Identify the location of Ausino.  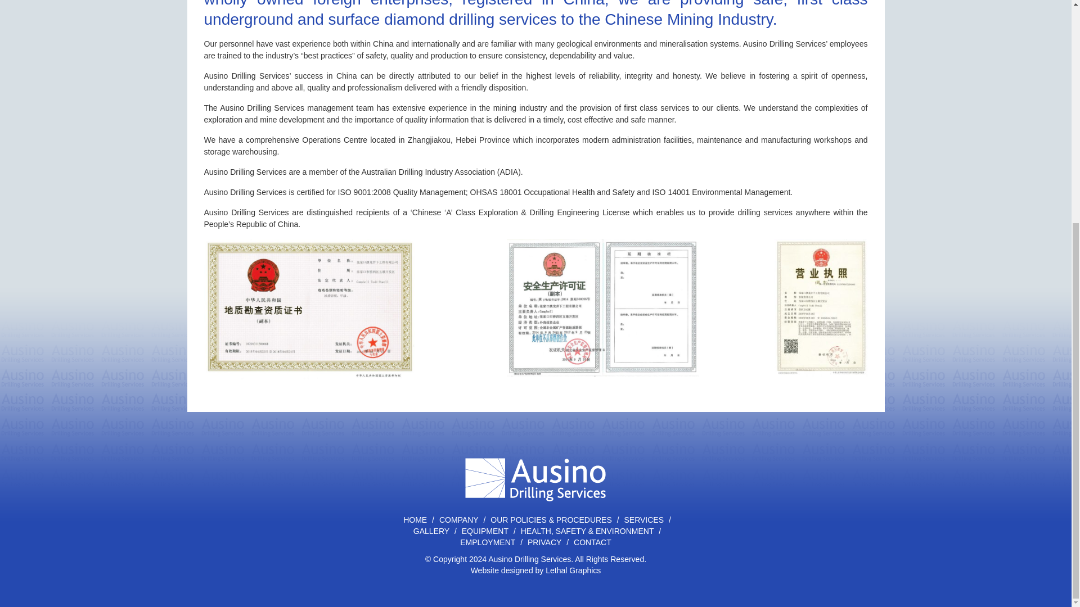
(535, 461).